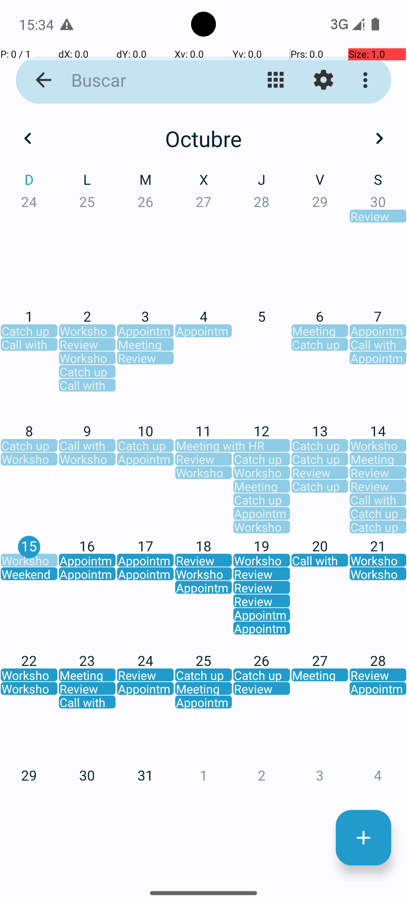 This screenshot has width=407, height=905. I want to click on FEBRERO, so click(203, 185).